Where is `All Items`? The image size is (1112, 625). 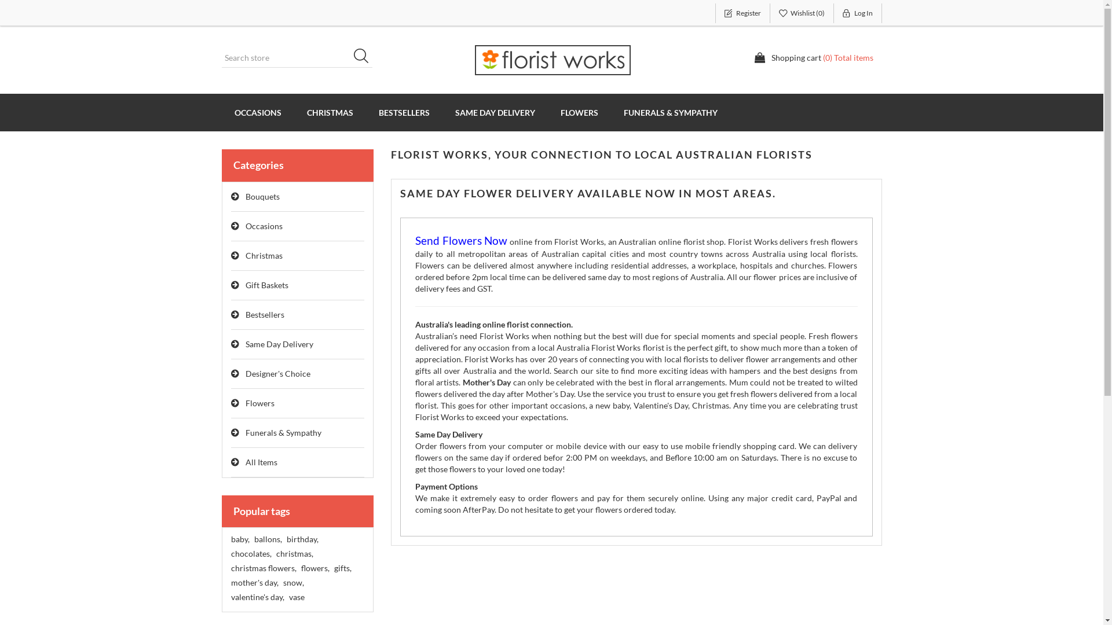 All Items is located at coordinates (298, 463).